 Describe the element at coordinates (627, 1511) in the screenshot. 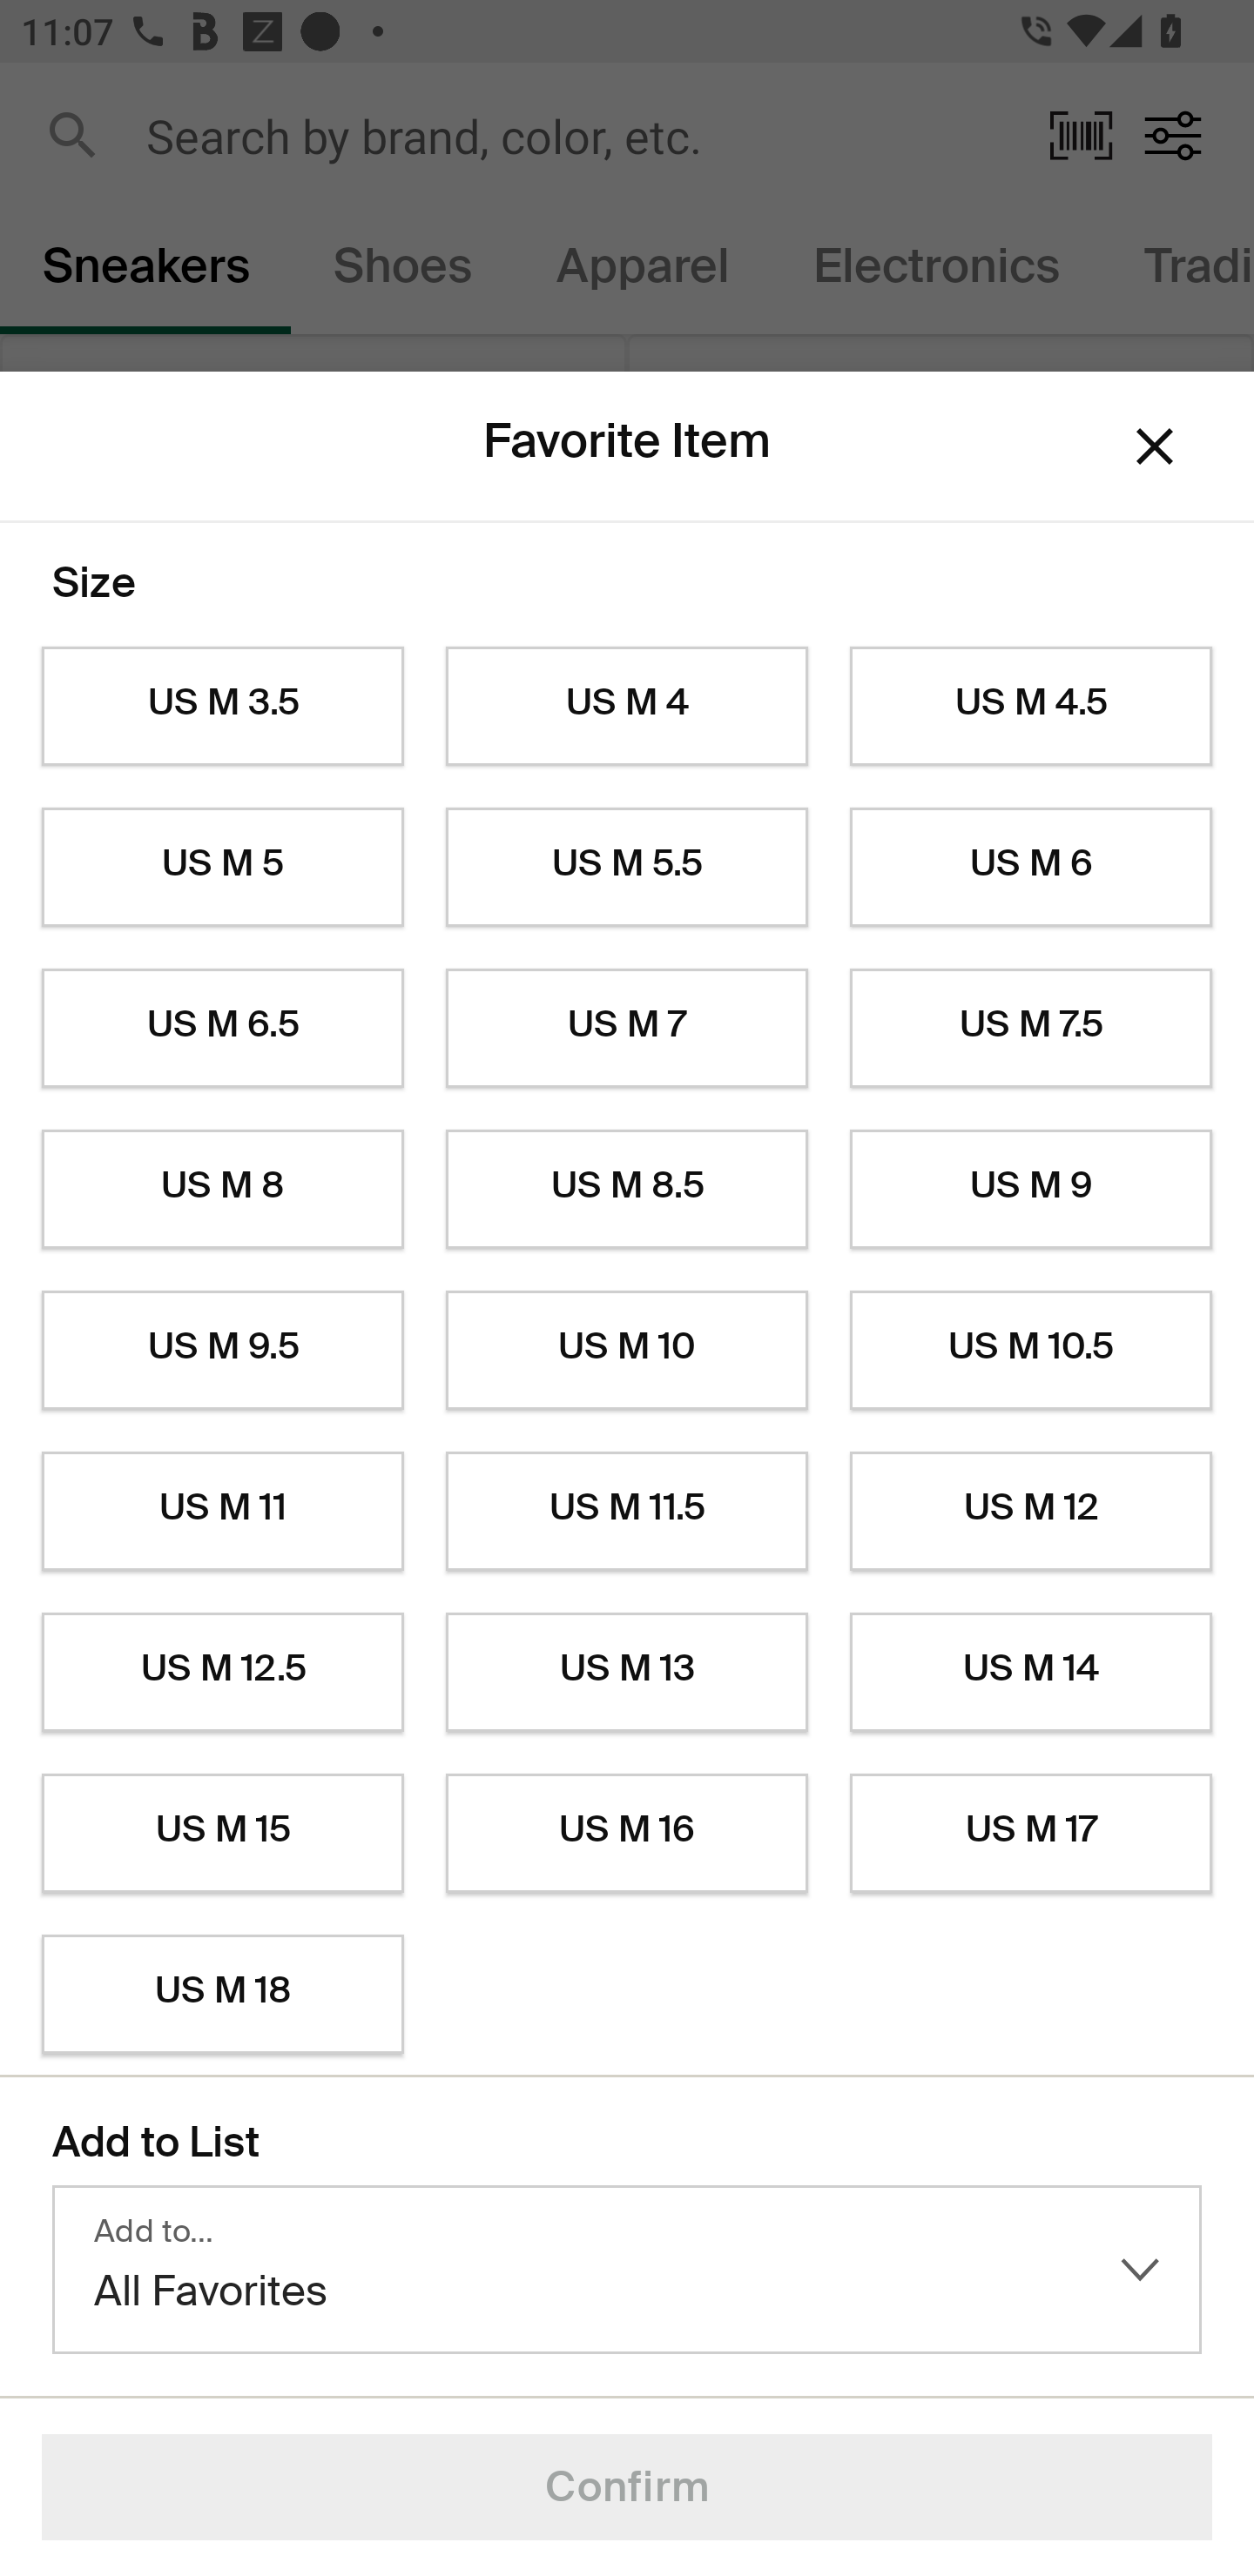

I see `US M 11.5` at that location.